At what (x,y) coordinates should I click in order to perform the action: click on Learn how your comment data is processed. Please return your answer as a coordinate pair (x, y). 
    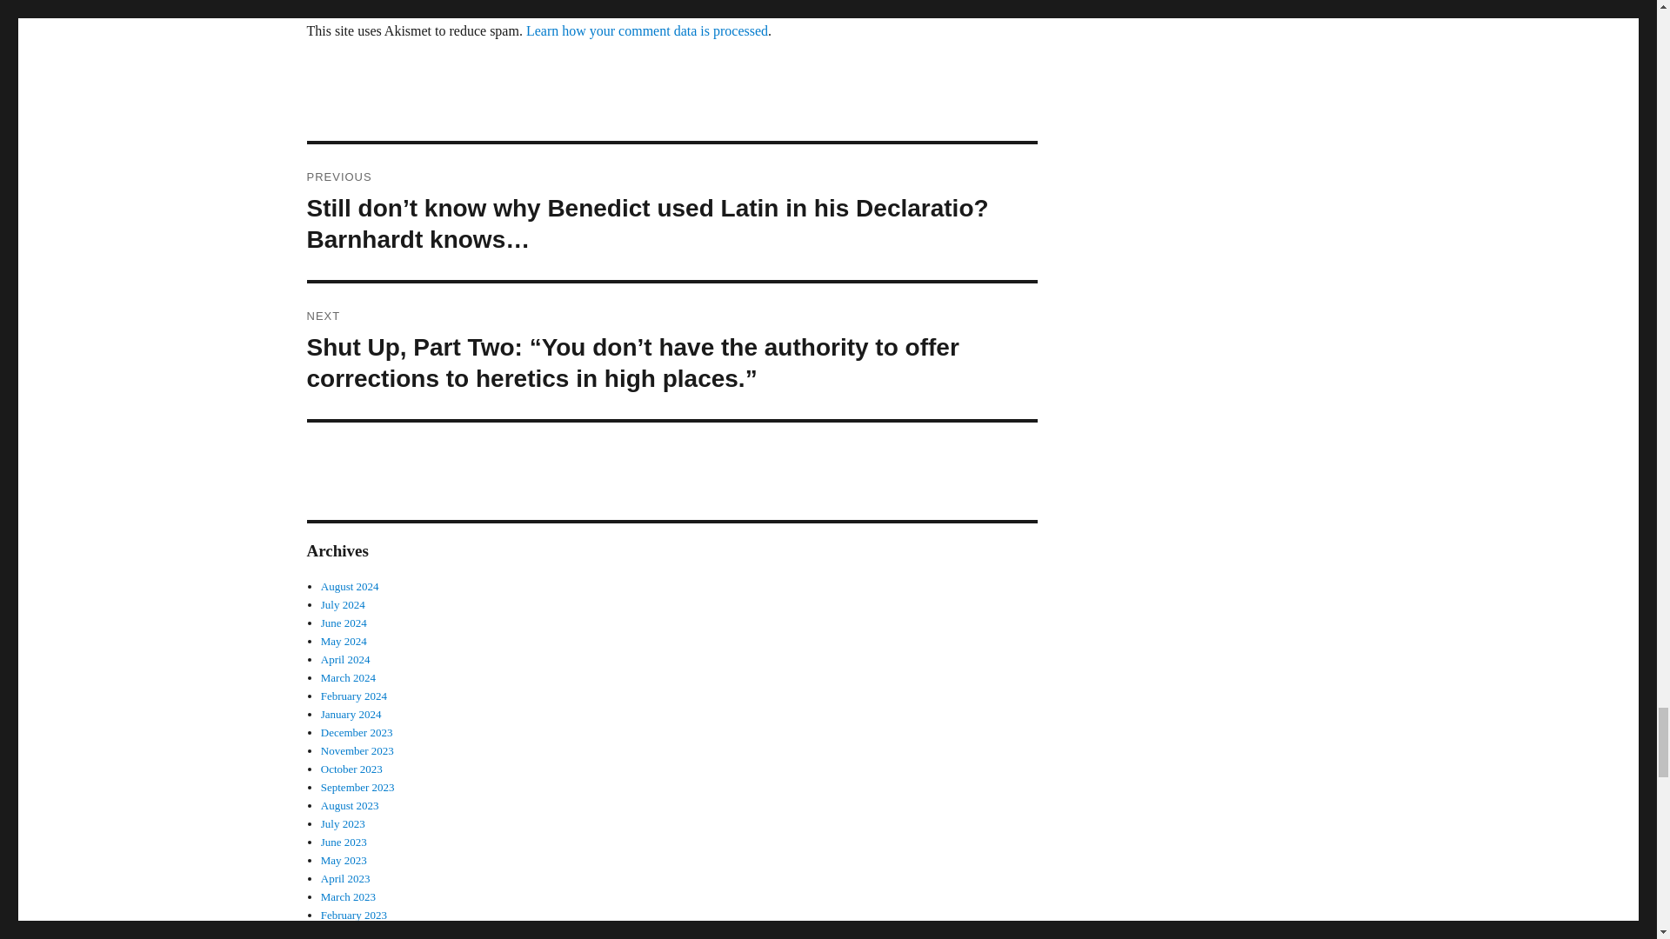
    Looking at the image, I should click on (647, 31).